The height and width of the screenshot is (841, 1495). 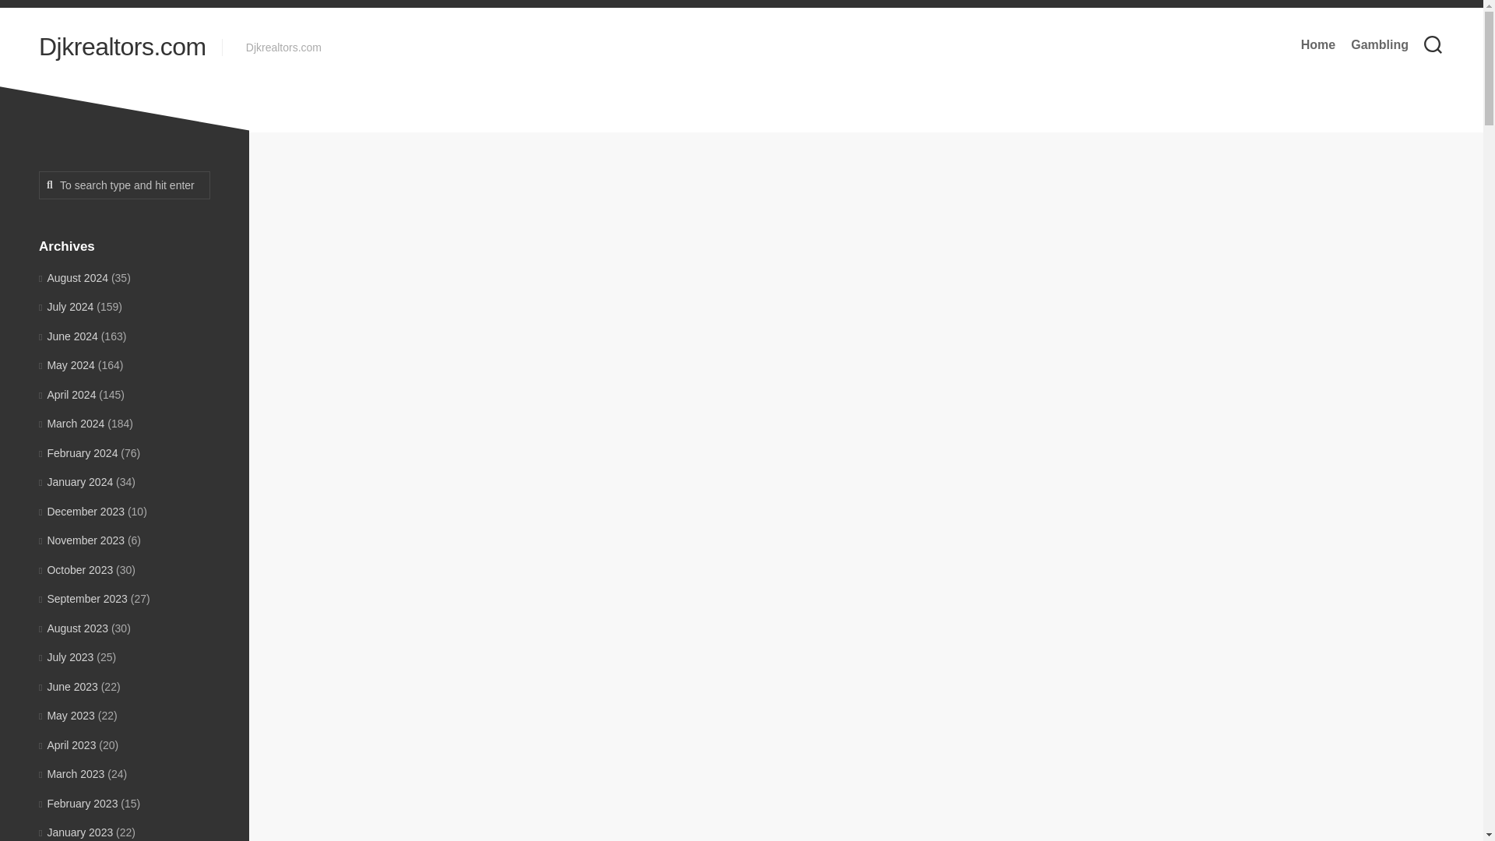 What do you see at coordinates (744, 336) in the screenshot?
I see `Posts by admin` at bounding box center [744, 336].